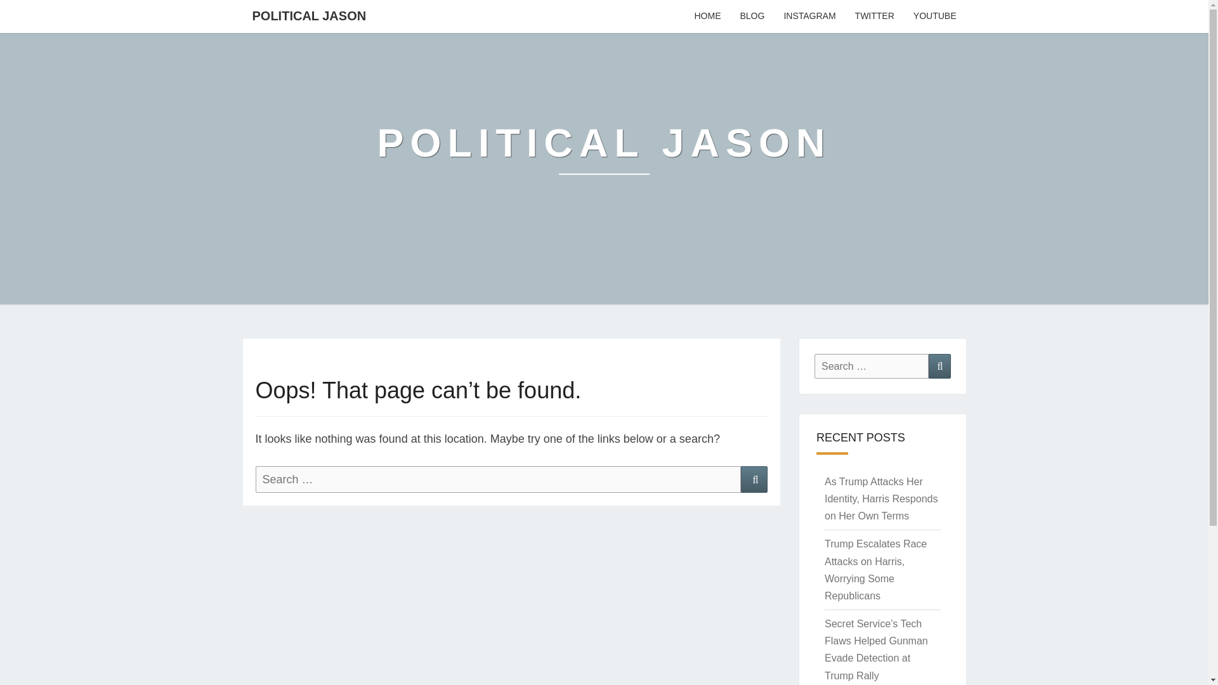 The image size is (1218, 685). What do you see at coordinates (809, 16) in the screenshot?
I see `INSTAGRAM` at bounding box center [809, 16].